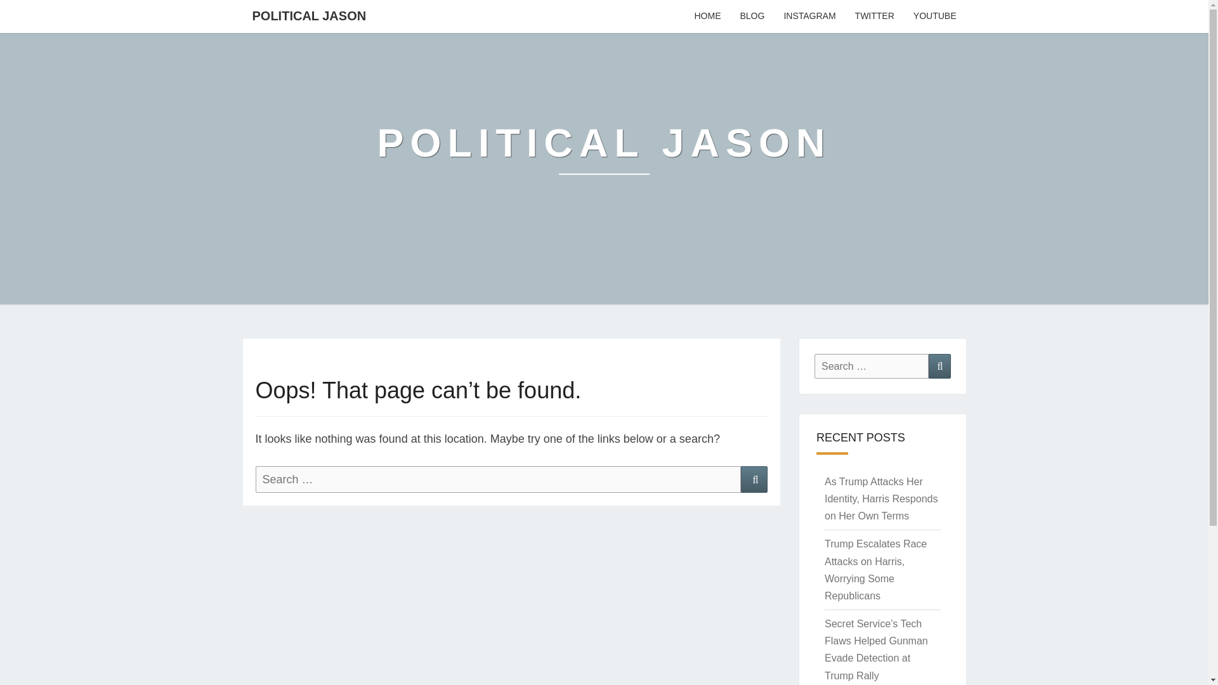 The image size is (1218, 685). What do you see at coordinates (809, 16) in the screenshot?
I see `INSTAGRAM` at bounding box center [809, 16].